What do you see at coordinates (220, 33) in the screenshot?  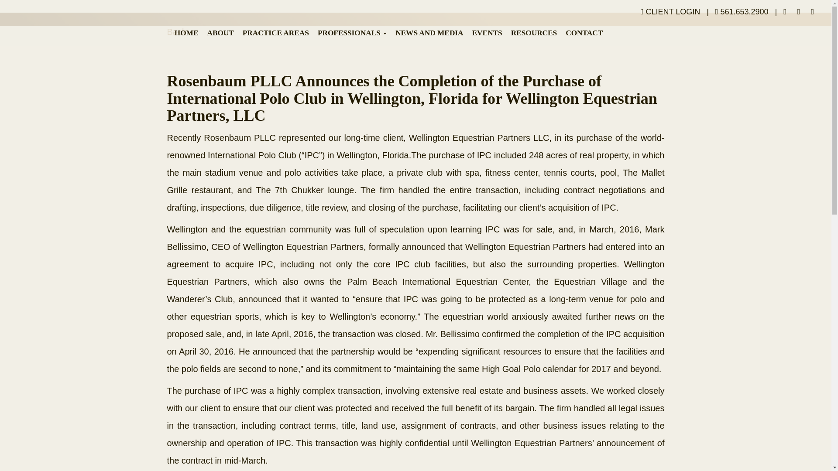 I see `ABOUT` at bounding box center [220, 33].